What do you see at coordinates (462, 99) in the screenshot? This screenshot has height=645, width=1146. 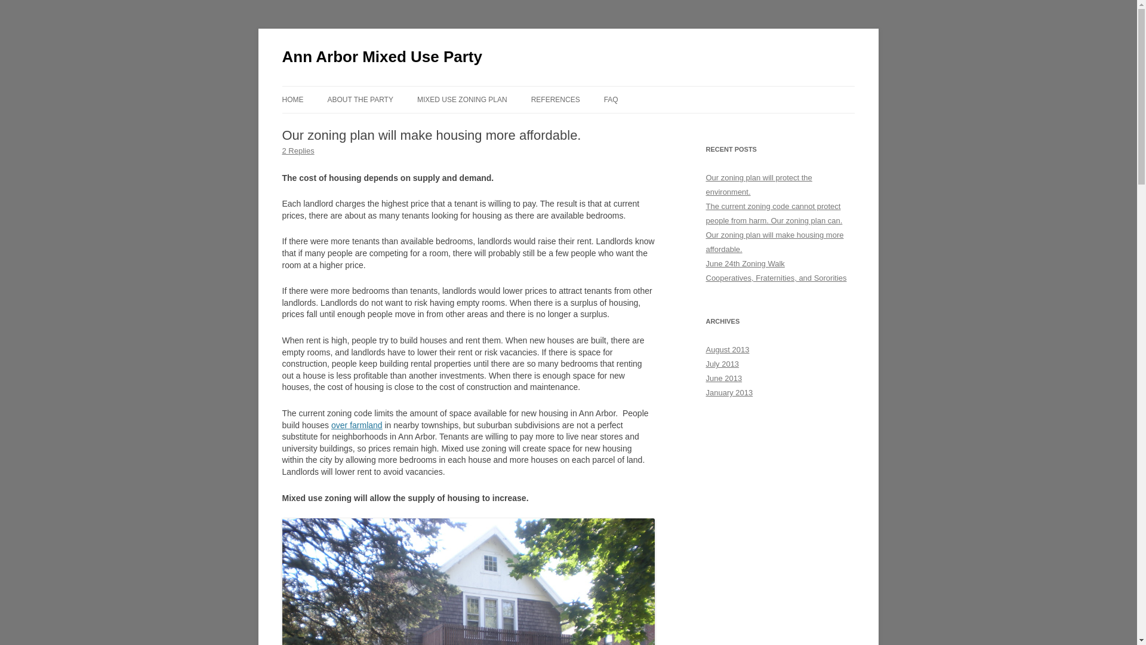 I see `MIXED USE ZONING PLAN` at bounding box center [462, 99].